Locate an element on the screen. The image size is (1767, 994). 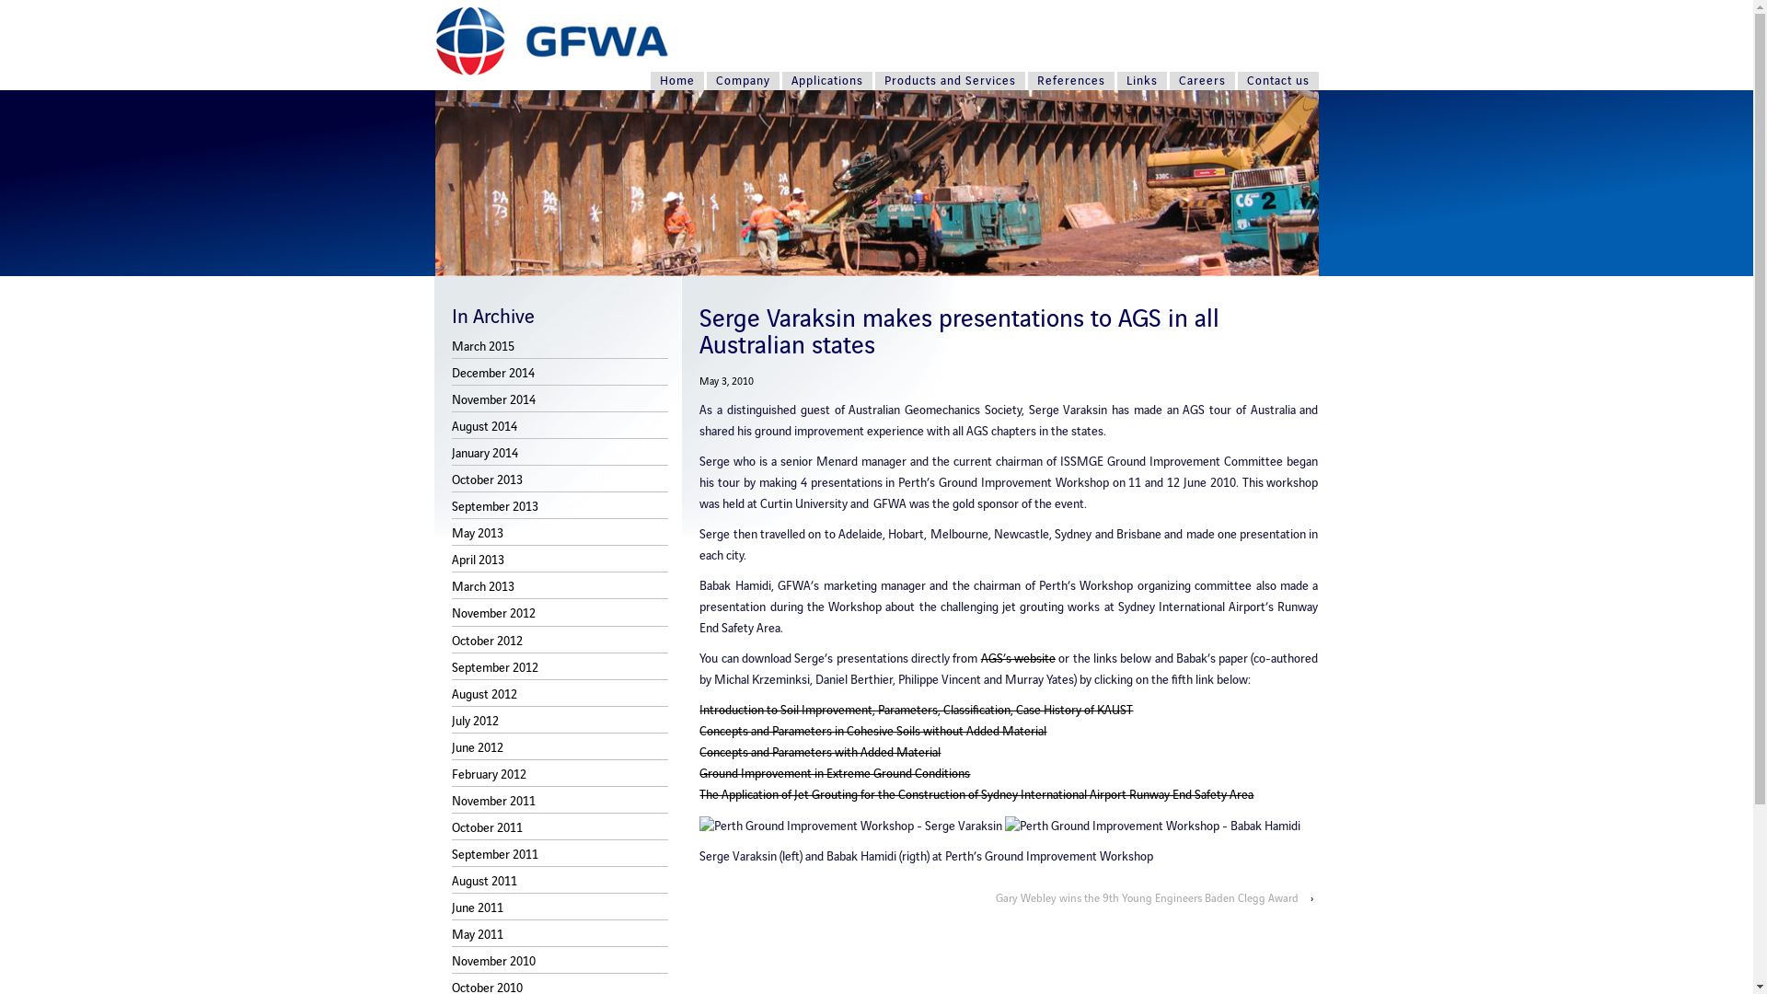
May 2013 is located at coordinates (478, 534).